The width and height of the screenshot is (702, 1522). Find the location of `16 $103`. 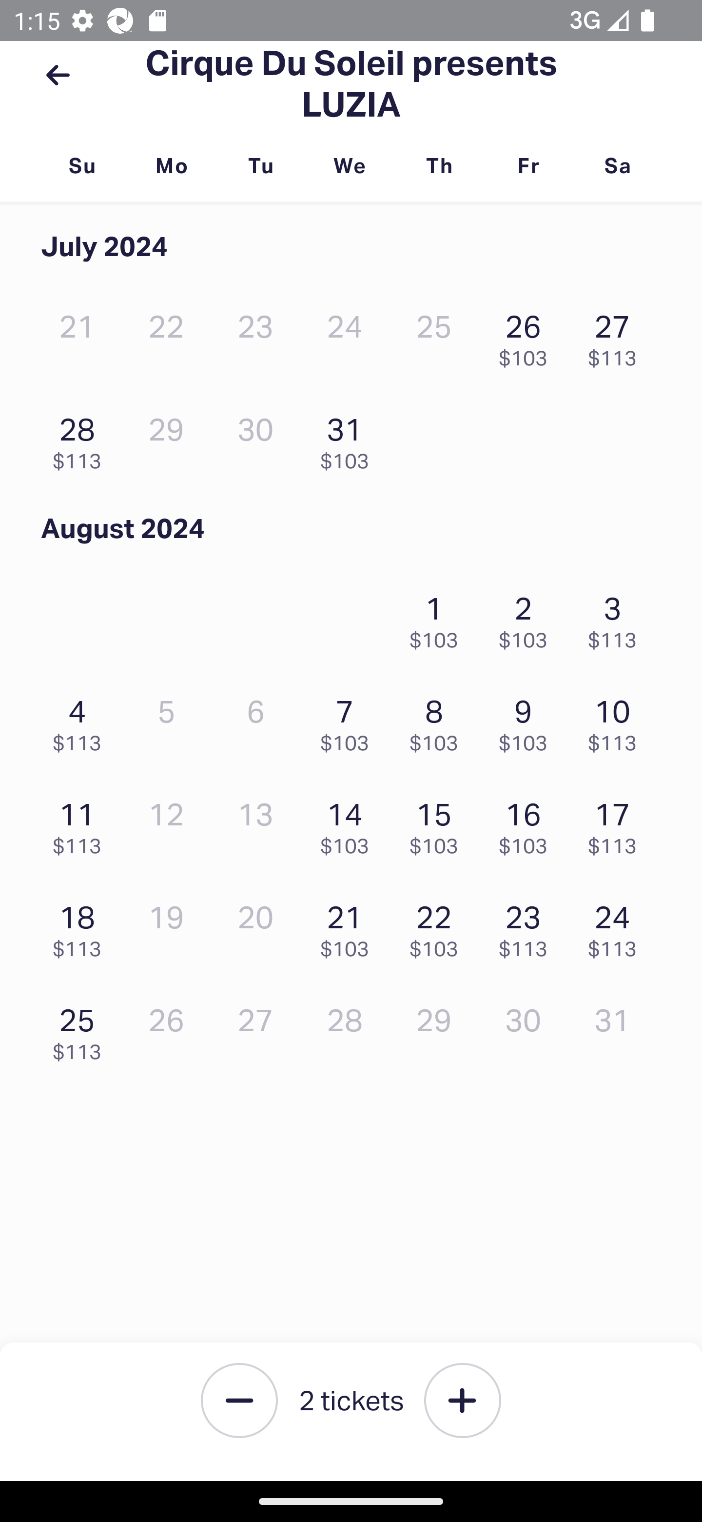

16 $103 is located at coordinates (528, 824).